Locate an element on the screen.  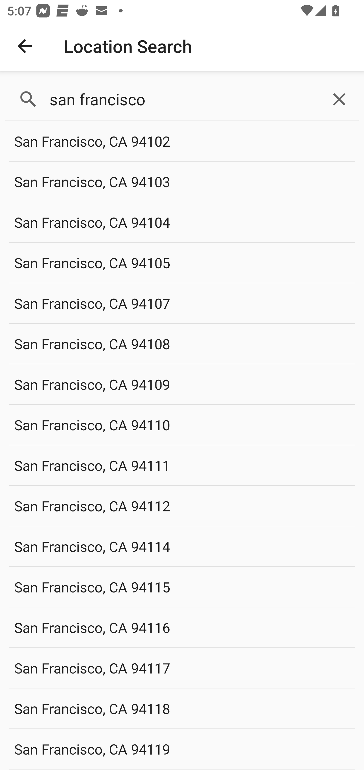
San Francisco, CA 94118 is located at coordinates (182, 708).